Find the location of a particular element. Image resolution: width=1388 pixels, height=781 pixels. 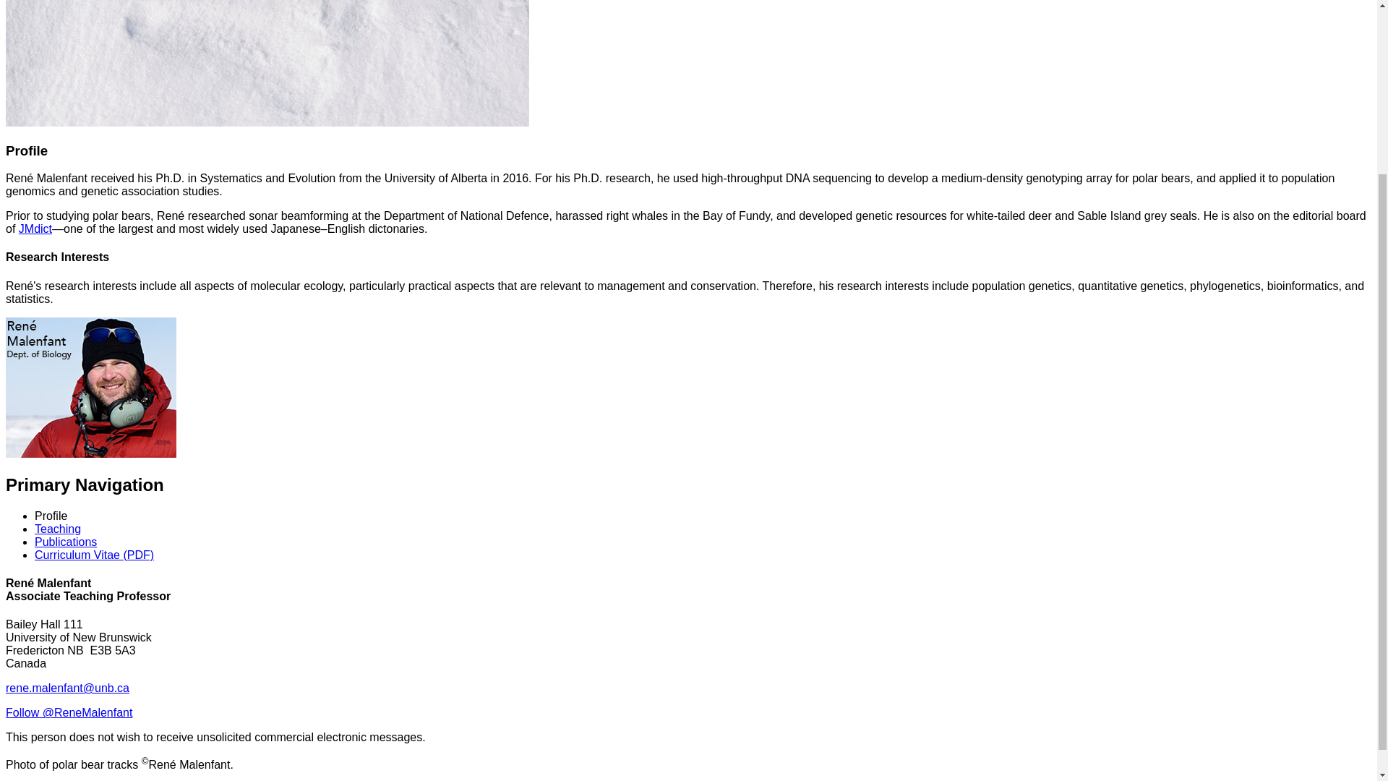

Profile is located at coordinates (51, 516).